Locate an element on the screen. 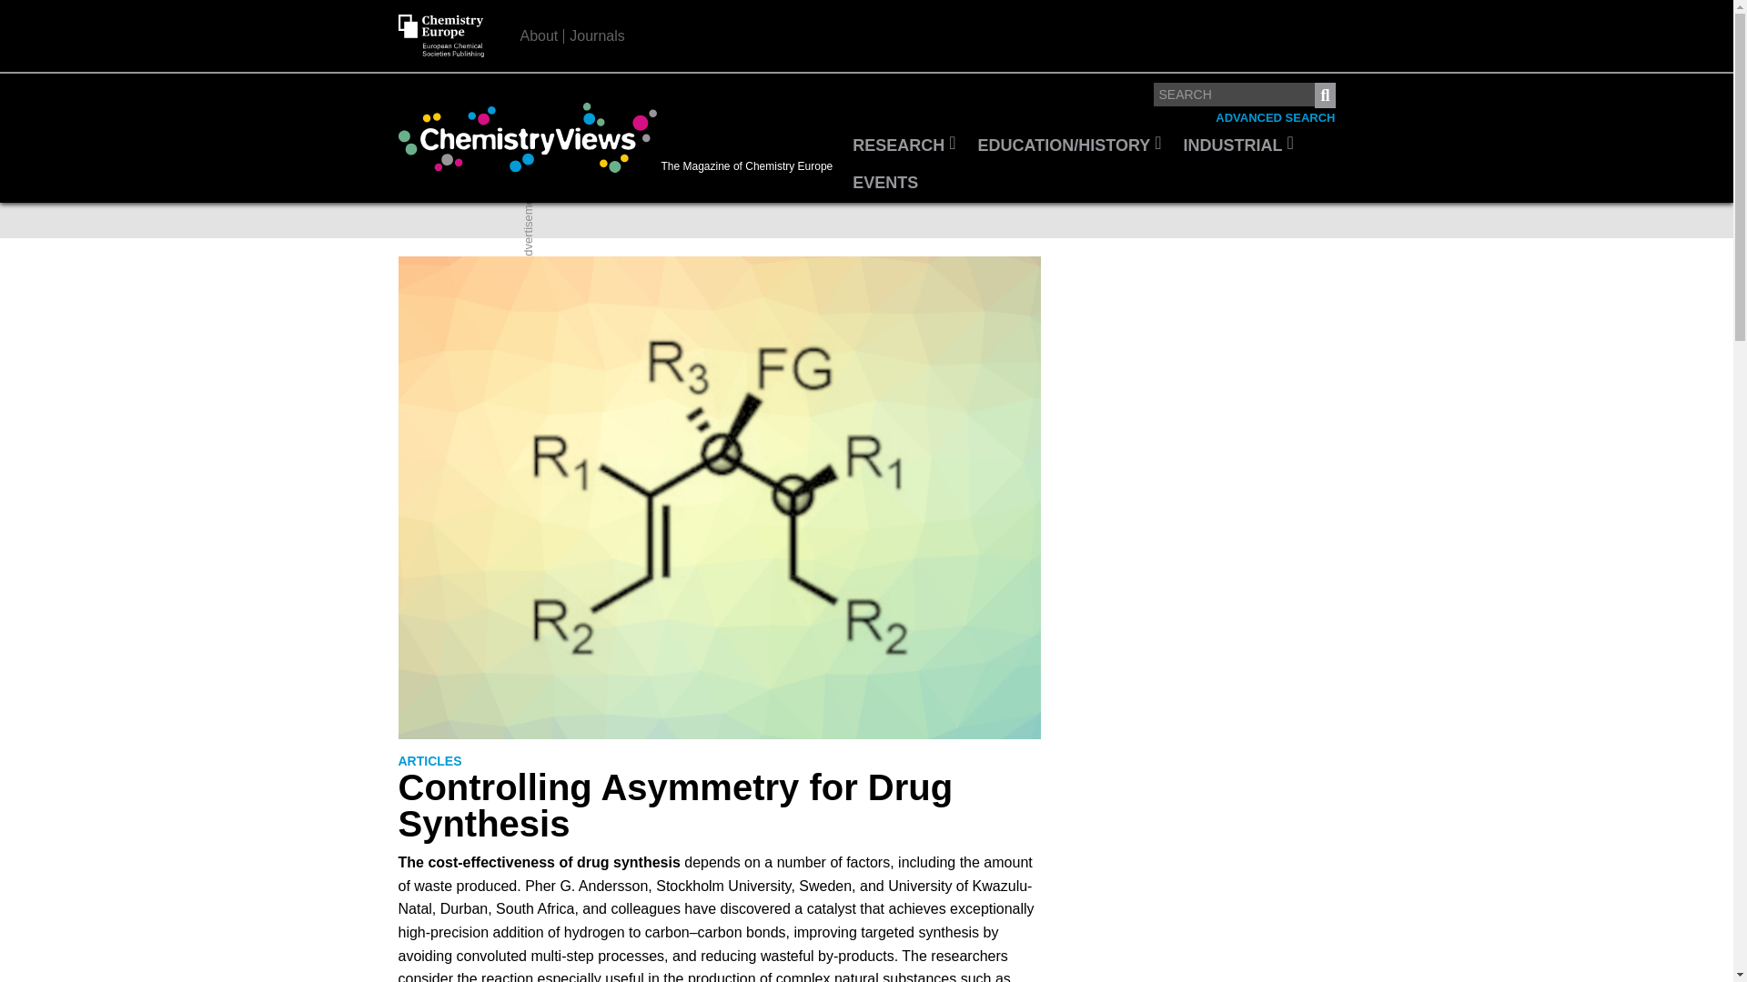 The width and height of the screenshot is (1747, 982). ARTICLES is located at coordinates (429, 761).